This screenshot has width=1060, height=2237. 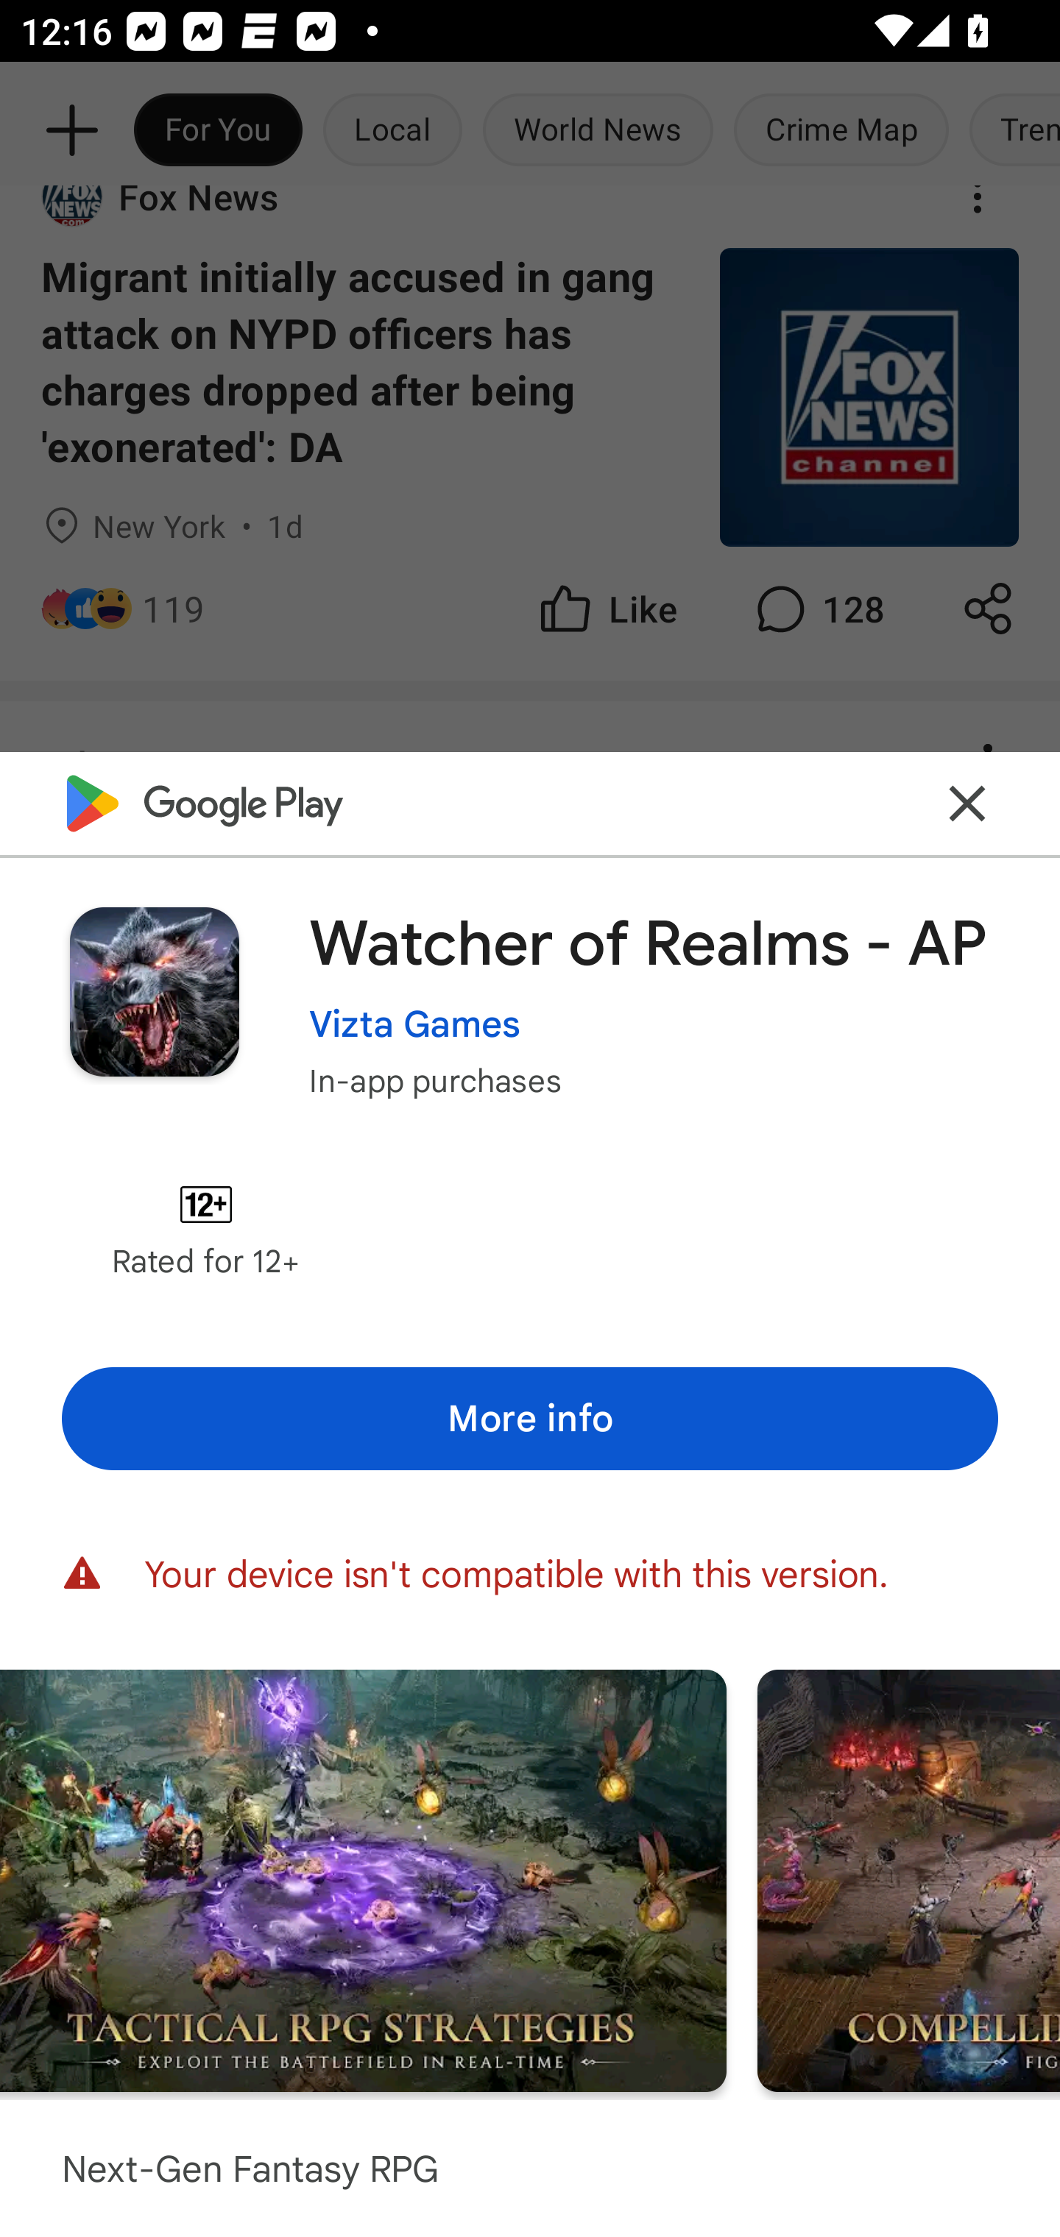 What do you see at coordinates (415, 1023) in the screenshot?
I see `Vizta Games` at bounding box center [415, 1023].